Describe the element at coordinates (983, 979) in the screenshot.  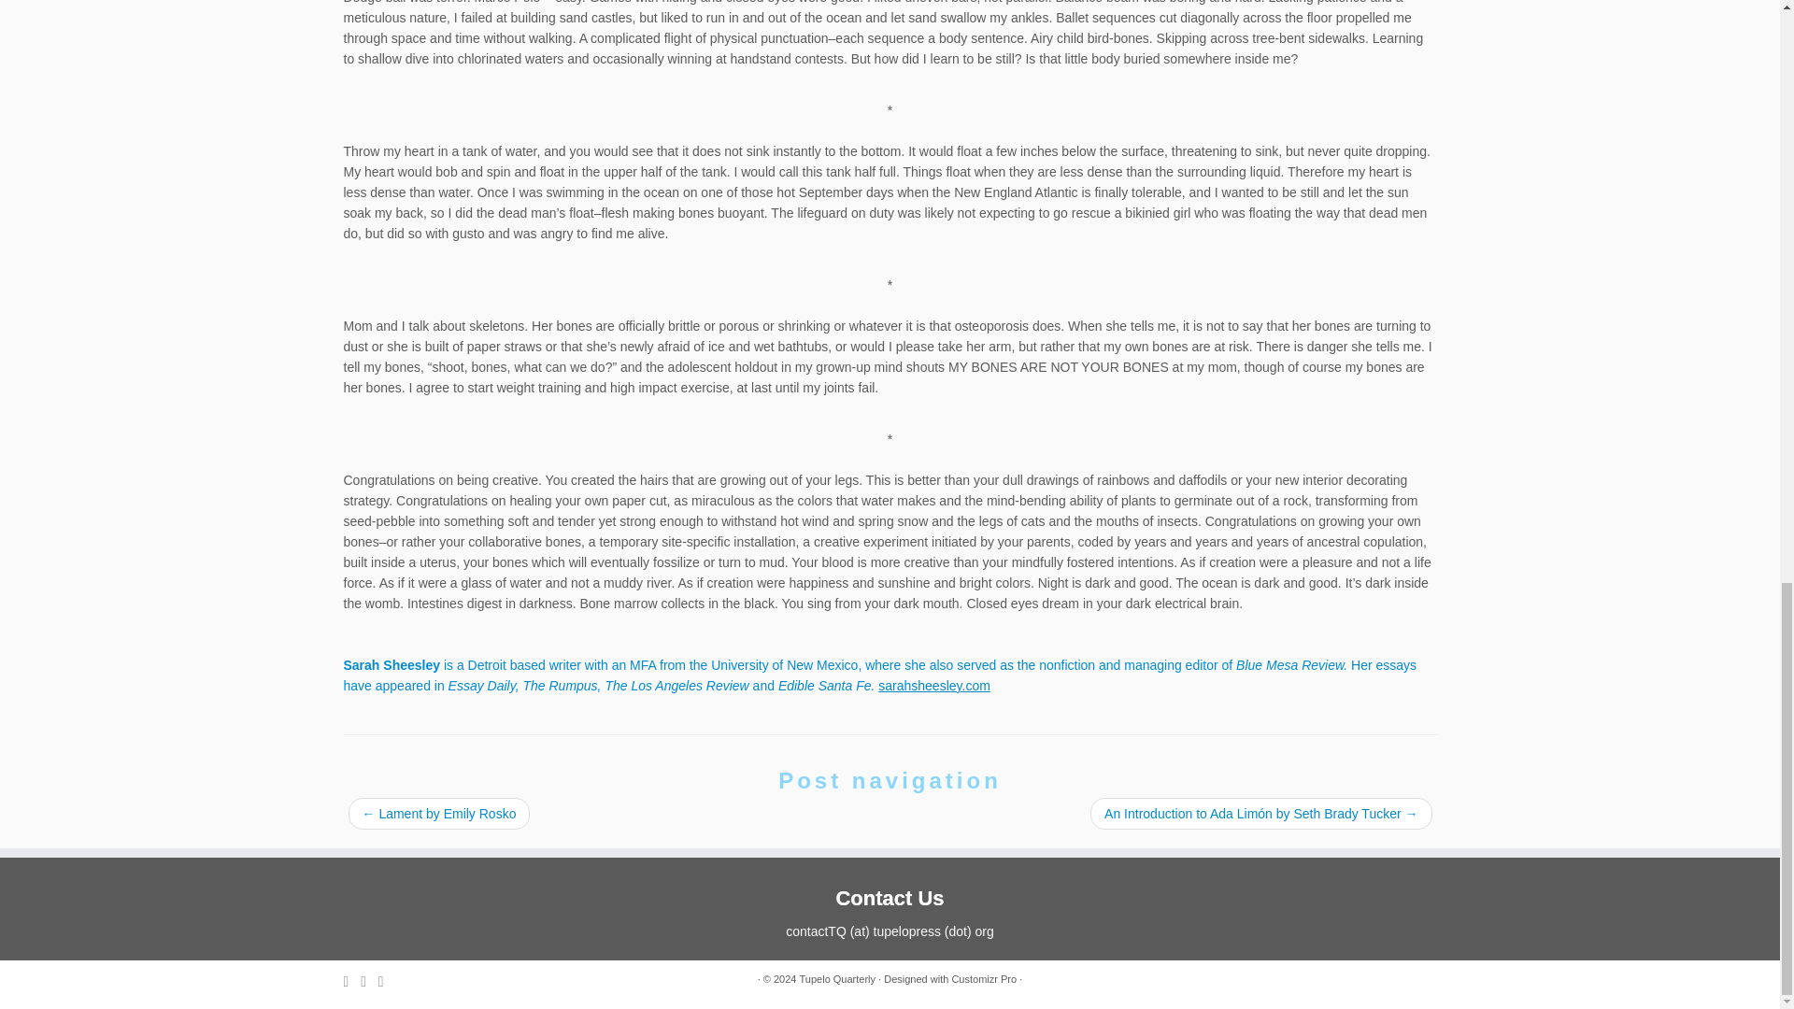
I see `Customizr Pro` at that location.